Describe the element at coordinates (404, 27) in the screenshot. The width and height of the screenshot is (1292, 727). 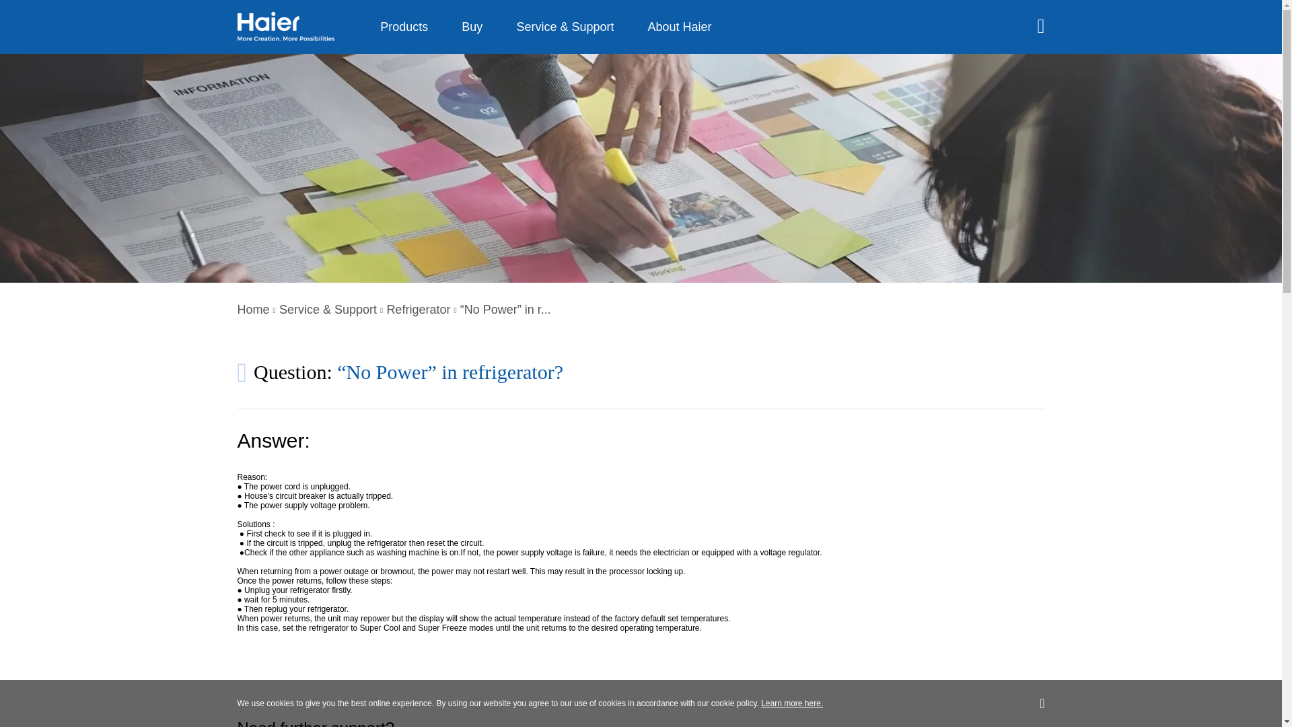
I see `Products` at that location.